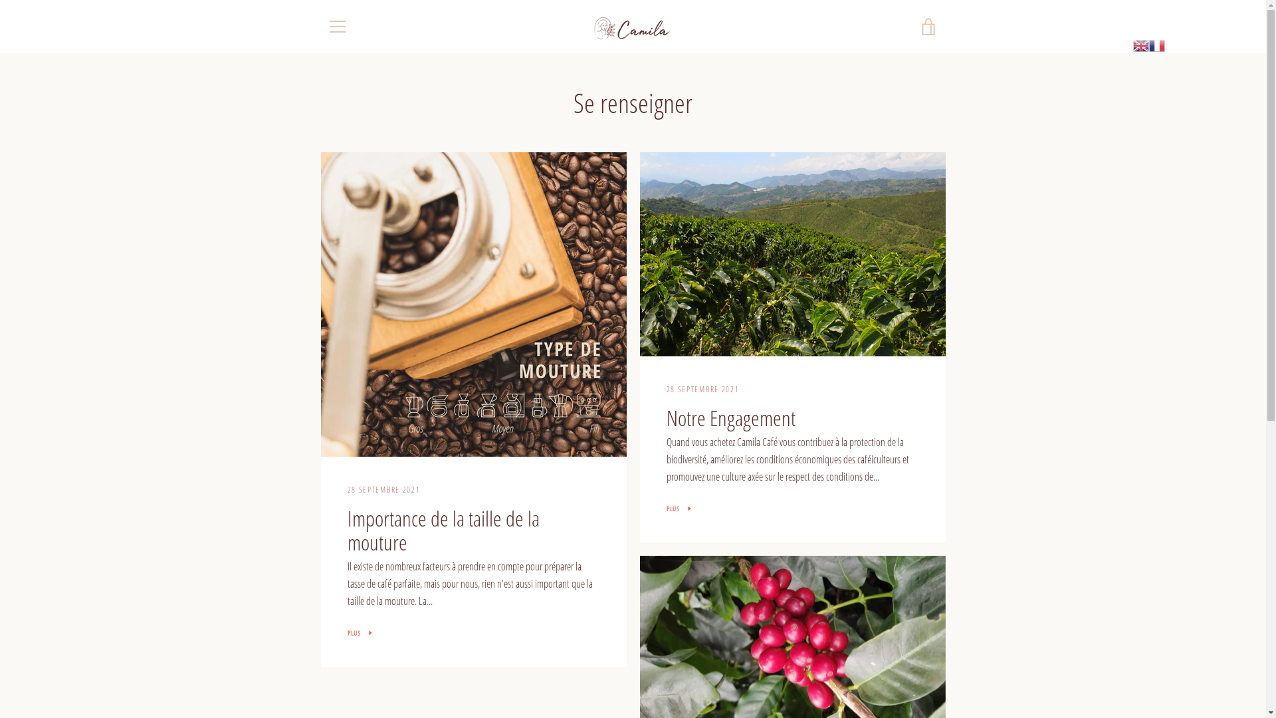  I want to click on English, so click(1141, 44).